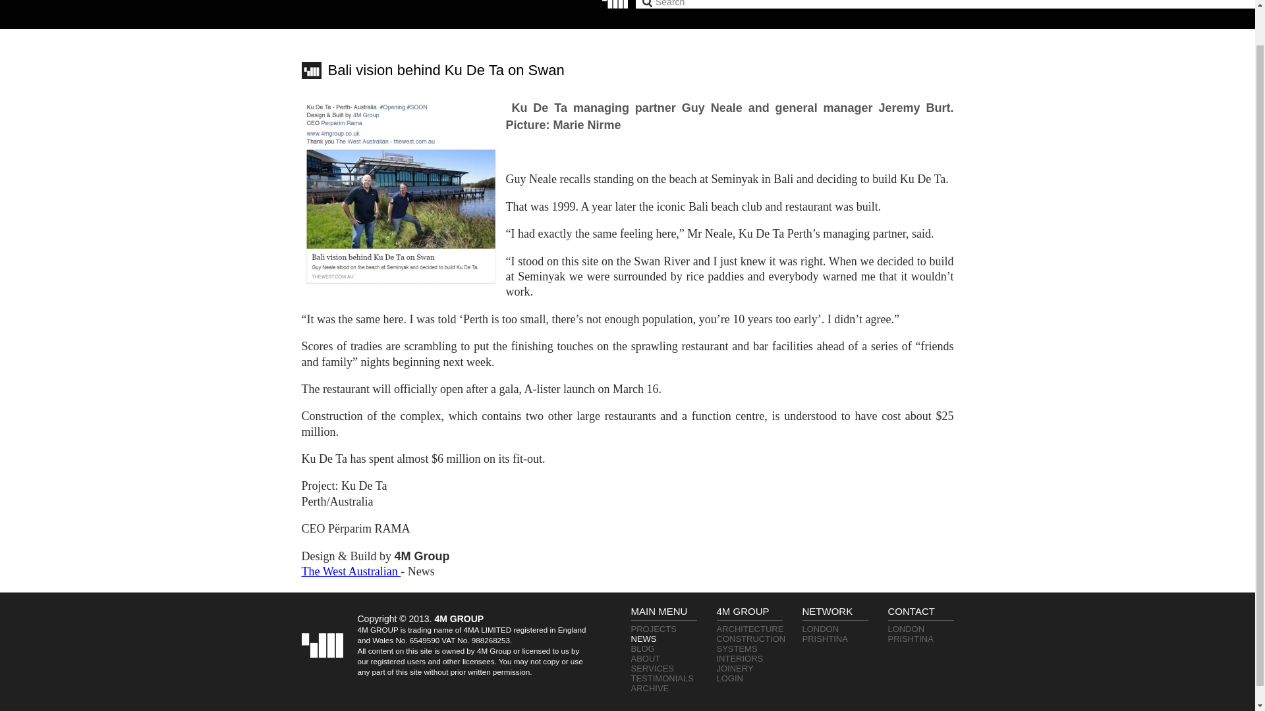  Describe the element at coordinates (821, 629) in the screenshot. I see `LONDON` at that location.